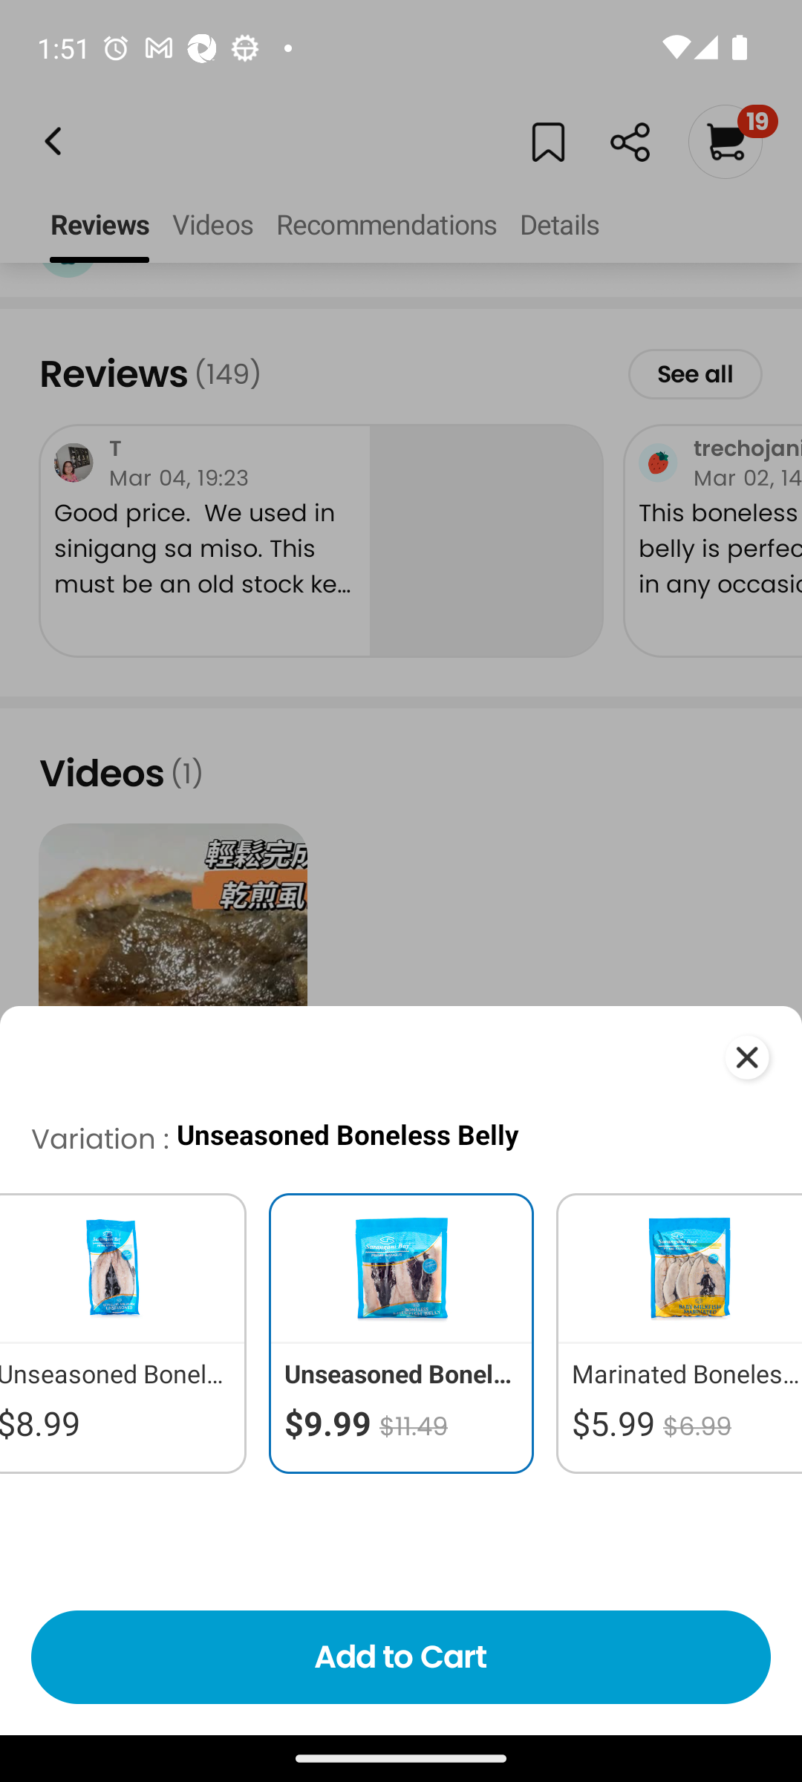 This screenshot has height=1782, width=802. I want to click on Marinated Boneless Baby $5.99 $6.99, so click(674, 1334).